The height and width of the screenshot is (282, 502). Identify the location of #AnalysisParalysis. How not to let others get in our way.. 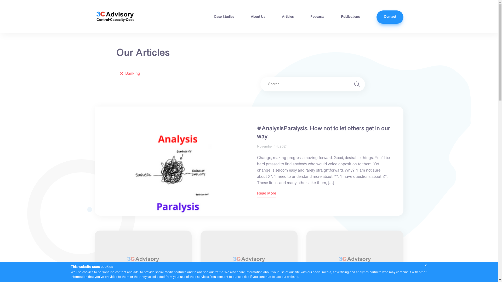
(172, 161).